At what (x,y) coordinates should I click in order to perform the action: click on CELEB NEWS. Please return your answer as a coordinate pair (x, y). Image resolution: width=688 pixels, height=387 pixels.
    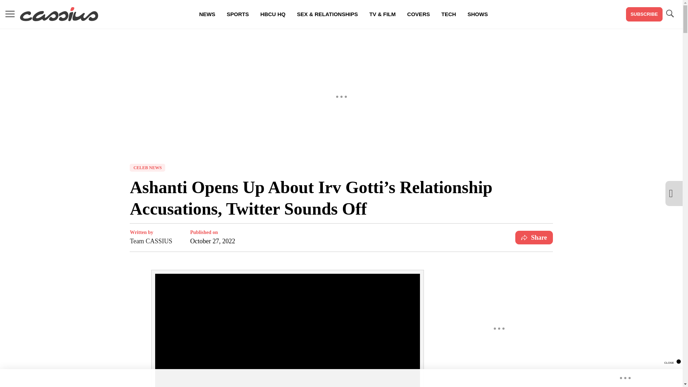
    Looking at the image, I should click on (147, 168).